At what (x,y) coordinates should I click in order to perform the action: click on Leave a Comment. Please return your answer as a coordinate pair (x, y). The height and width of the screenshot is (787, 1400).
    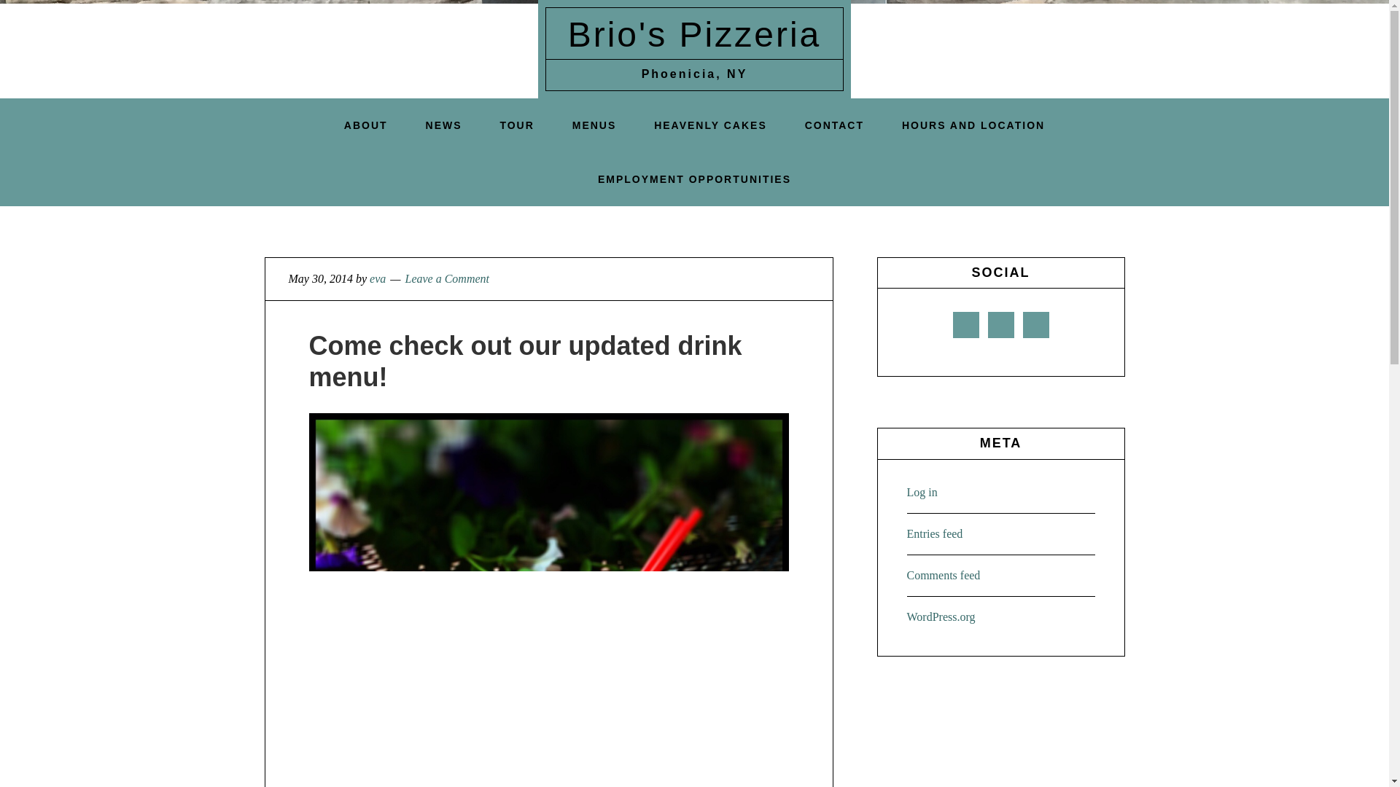
    Looking at the image, I should click on (446, 278).